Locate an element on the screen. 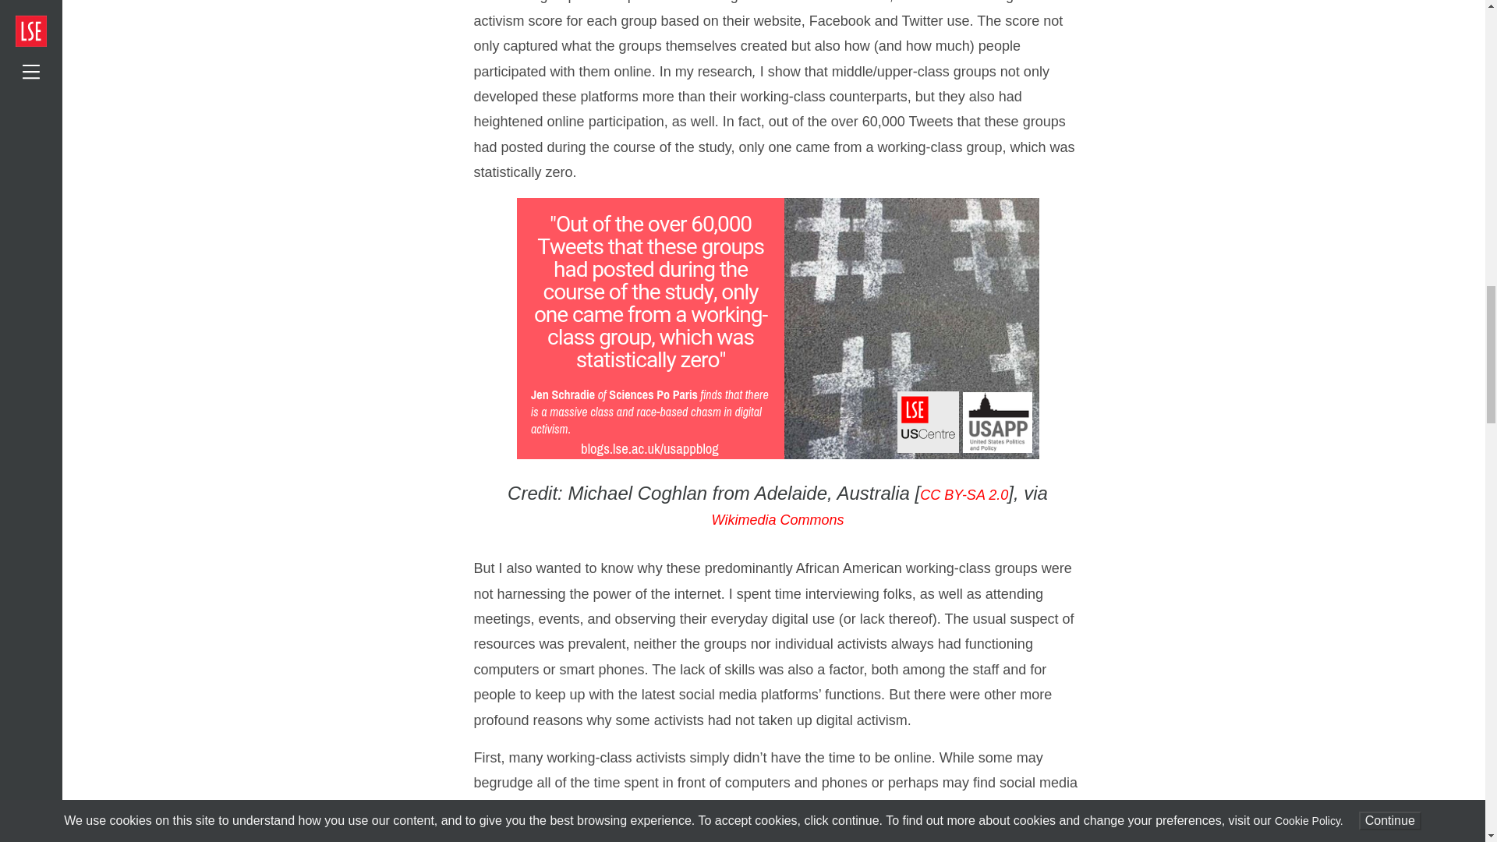 The height and width of the screenshot is (842, 1497). Wikimedia Commons is located at coordinates (778, 519).